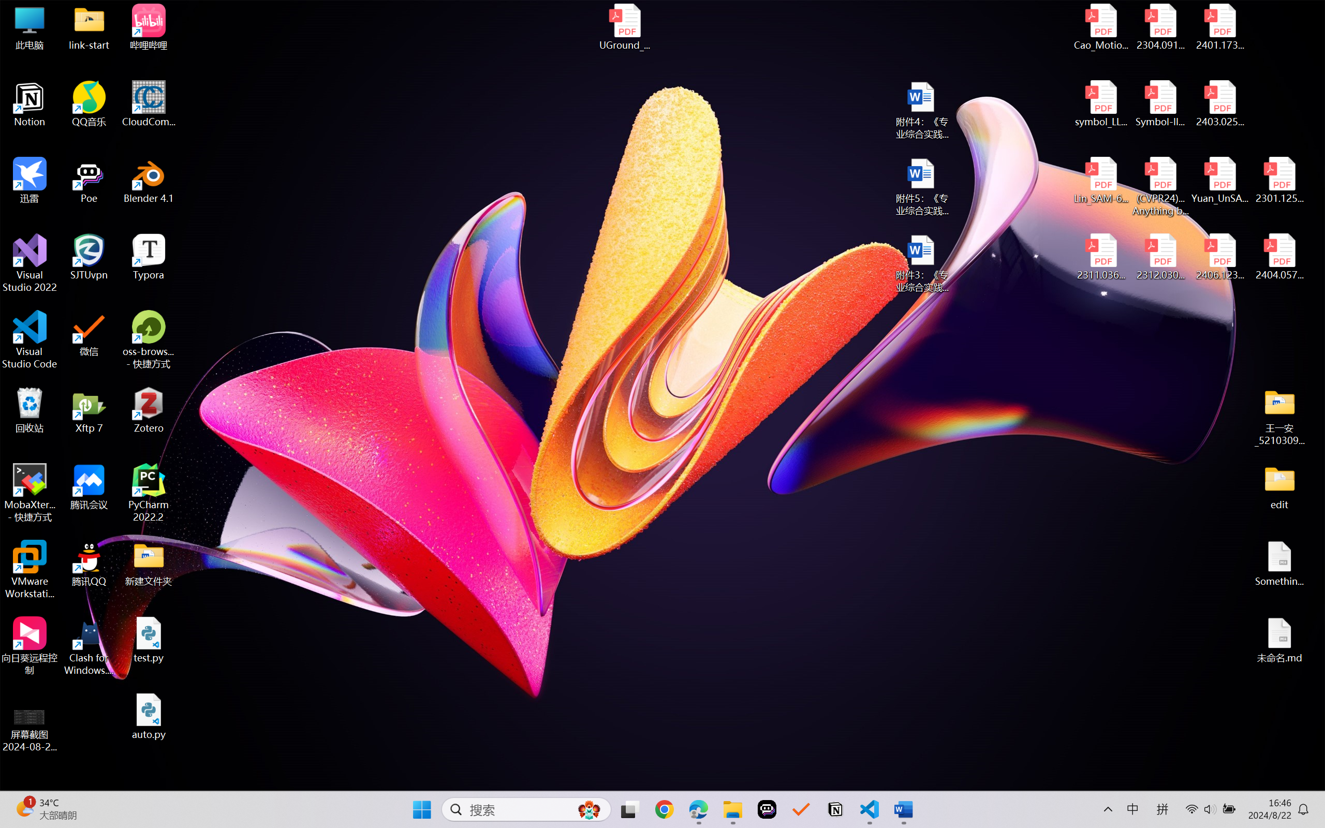 This screenshot has height=828, width=1325. Describe the element at coordinates (30, 570) in the screenshot. I see `VMware Workstation Pro` at that location.